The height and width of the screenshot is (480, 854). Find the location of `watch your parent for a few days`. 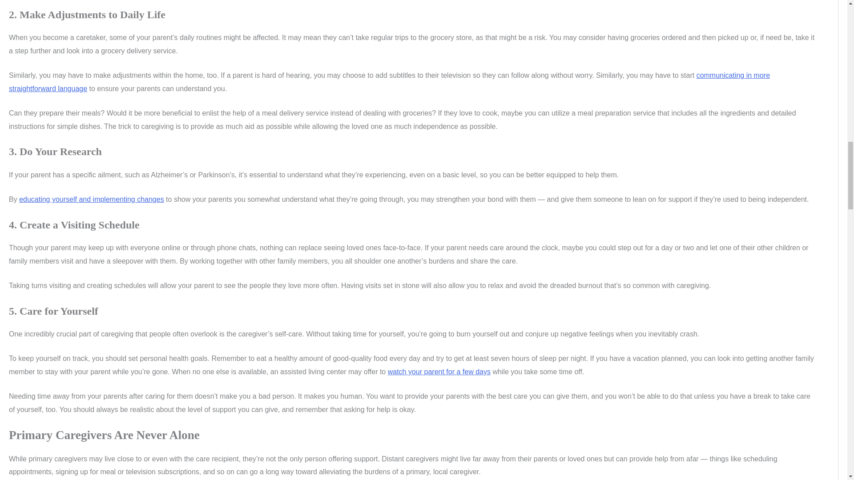

watch your parent for a few days is located at coordinates (439, 372).